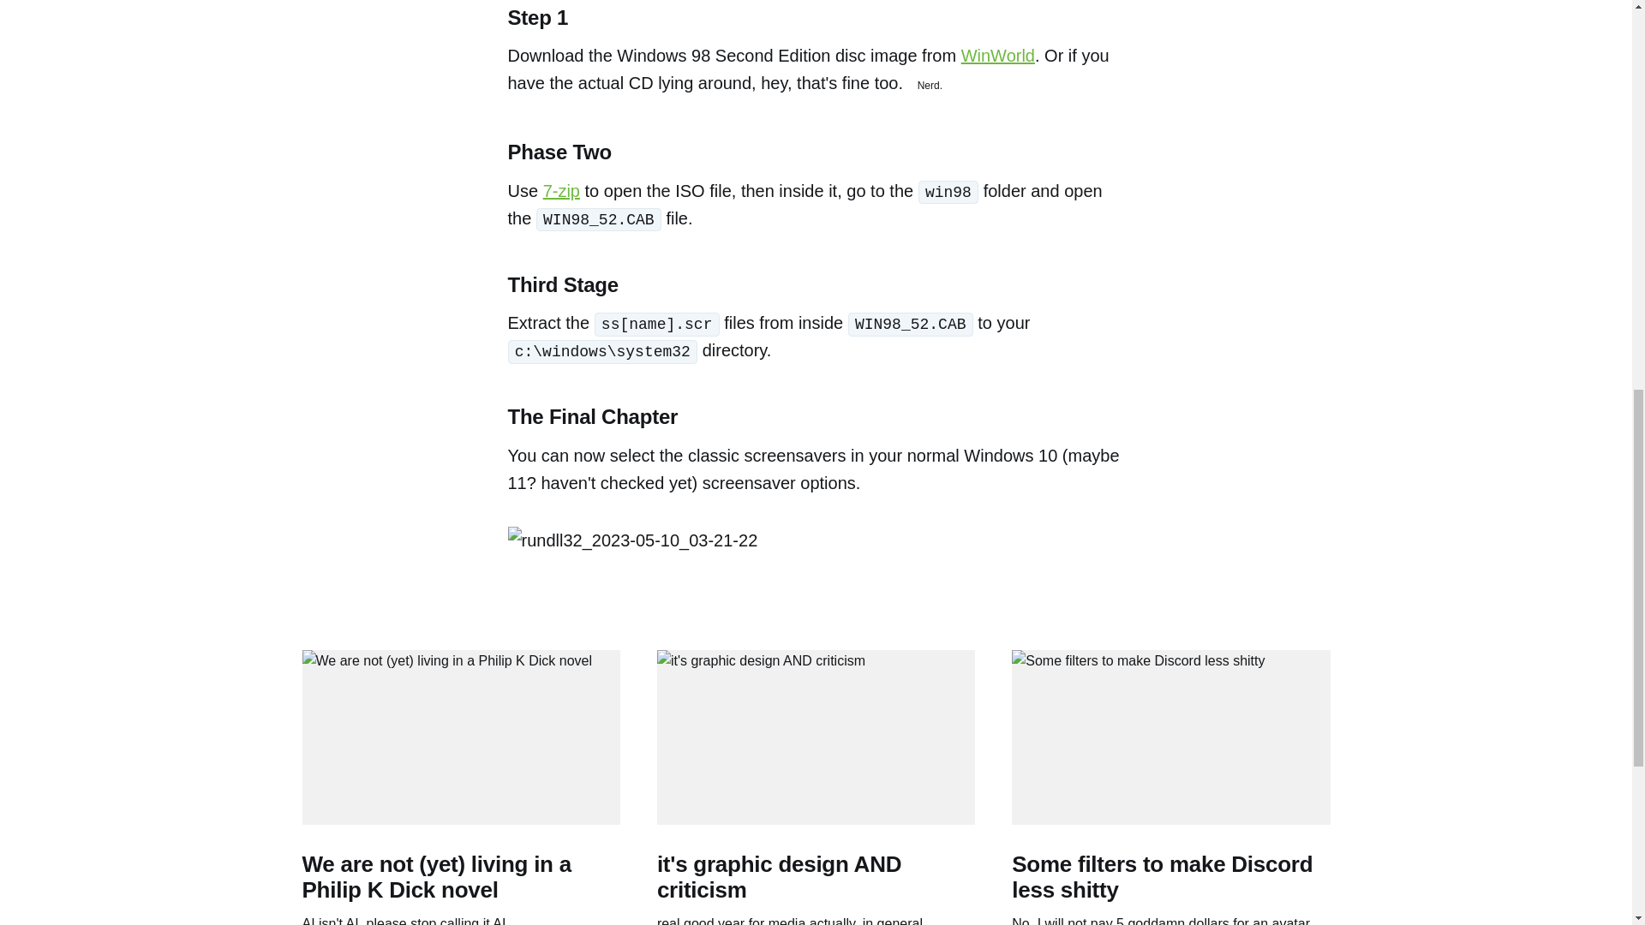 Image resolution: width=1645 pixels, height=925 pixels. What do you see at coordinates (997, 55) in the screenshot?
I see `WinWorld` at bounding box center [997, 55].